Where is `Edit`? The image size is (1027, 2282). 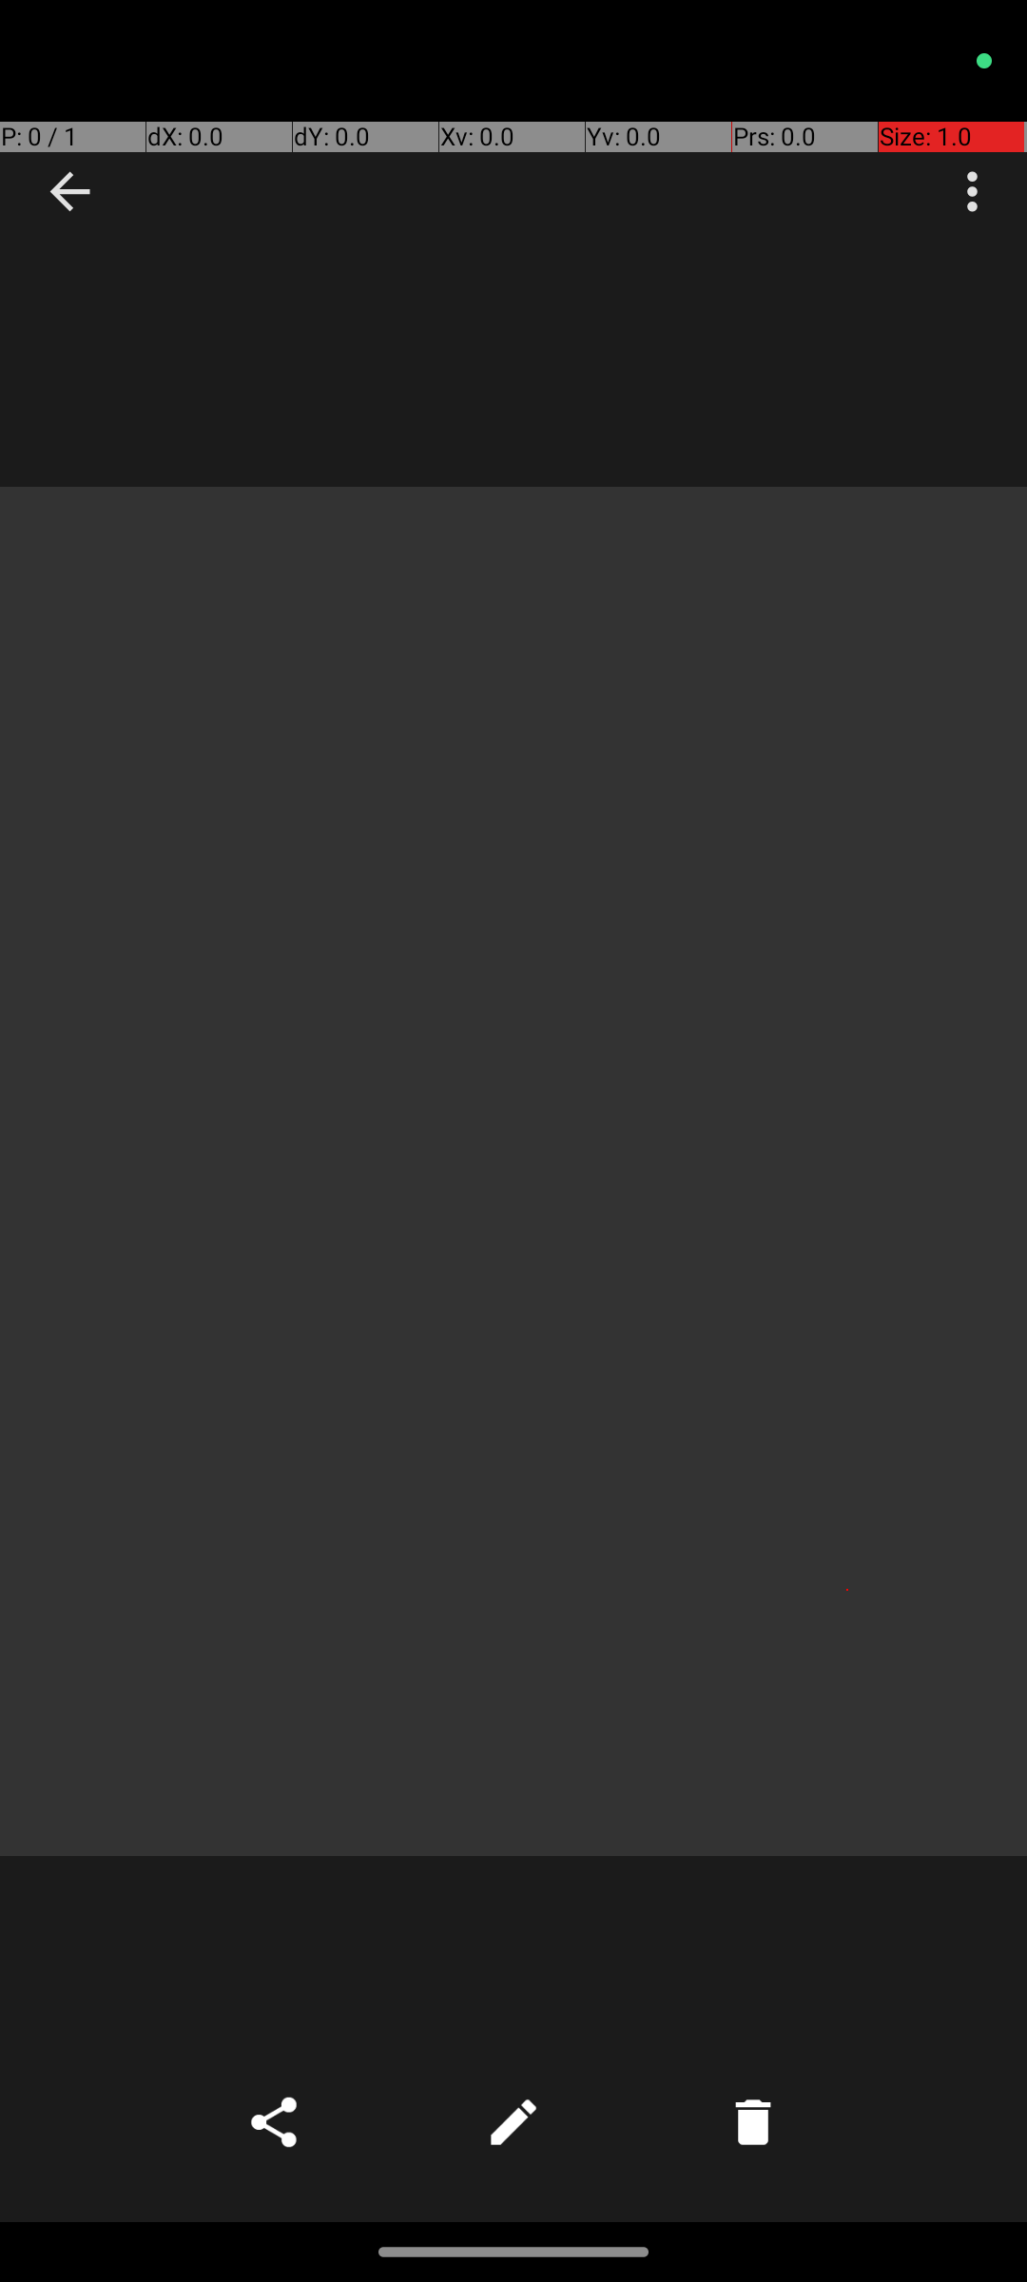 Edit is located at coordinates (513, 2122).